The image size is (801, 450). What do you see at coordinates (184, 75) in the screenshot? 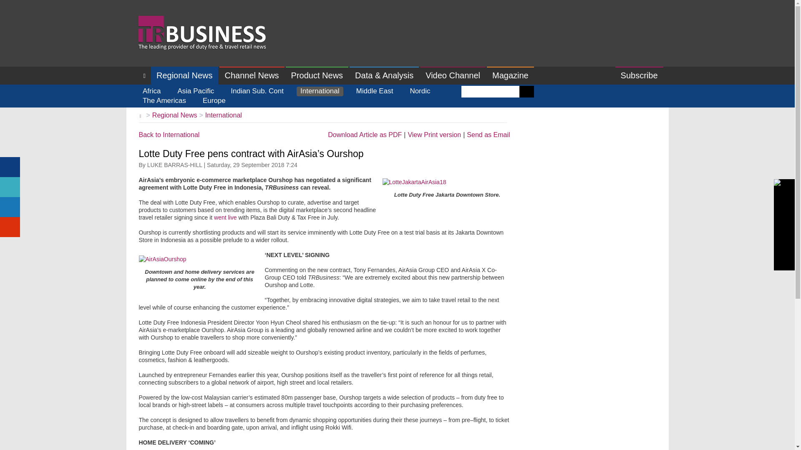
I see `Regional News` at bounding box center [184, 75].